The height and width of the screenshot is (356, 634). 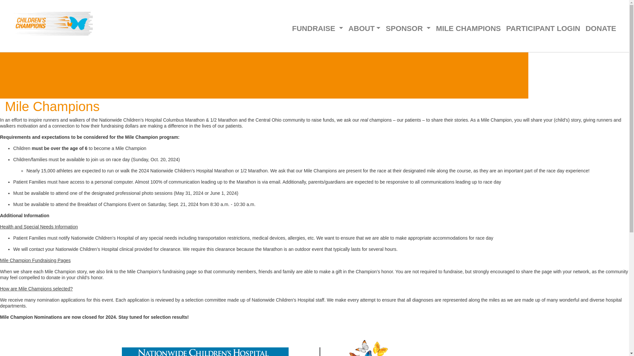 What do you see at coordinates (364, 28) in the screenshot?
I see `ABOUT` at bounding box center [364, 28].